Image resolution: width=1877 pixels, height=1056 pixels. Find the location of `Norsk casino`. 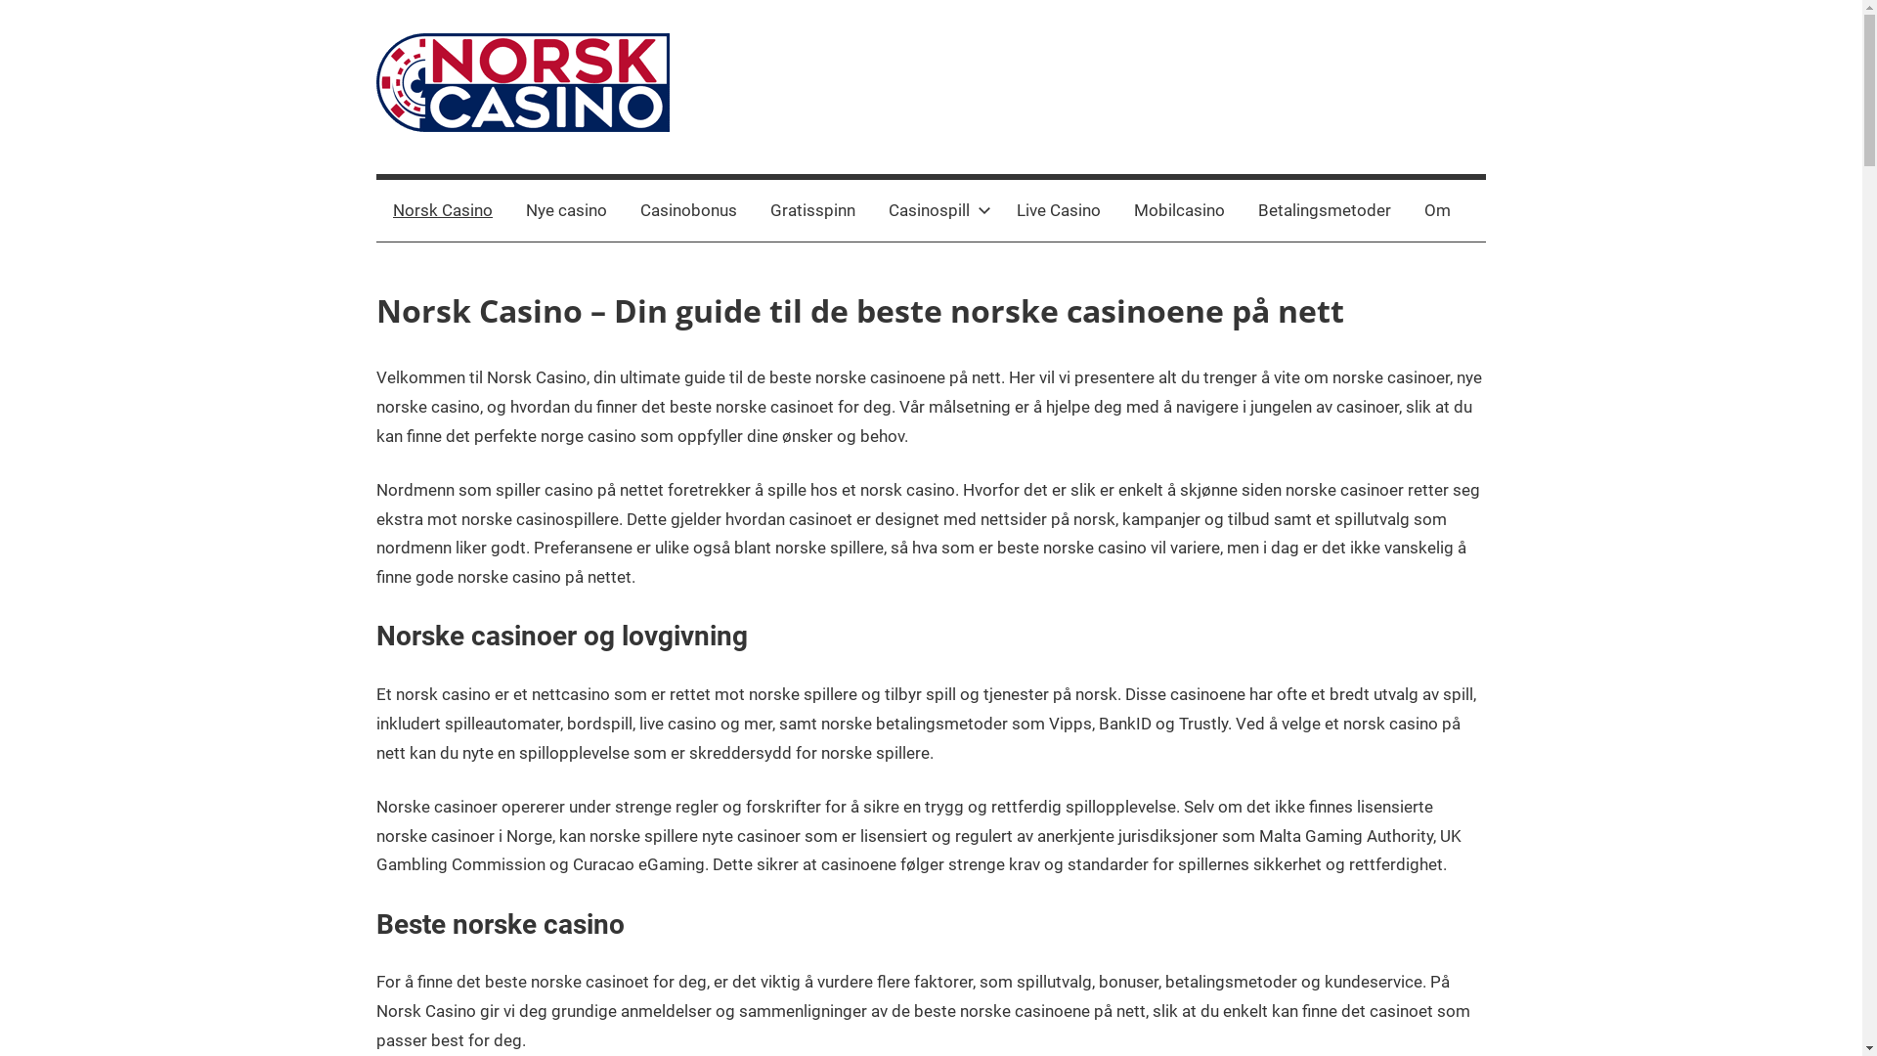

Norsk casino is located at coordinates (439, 196).